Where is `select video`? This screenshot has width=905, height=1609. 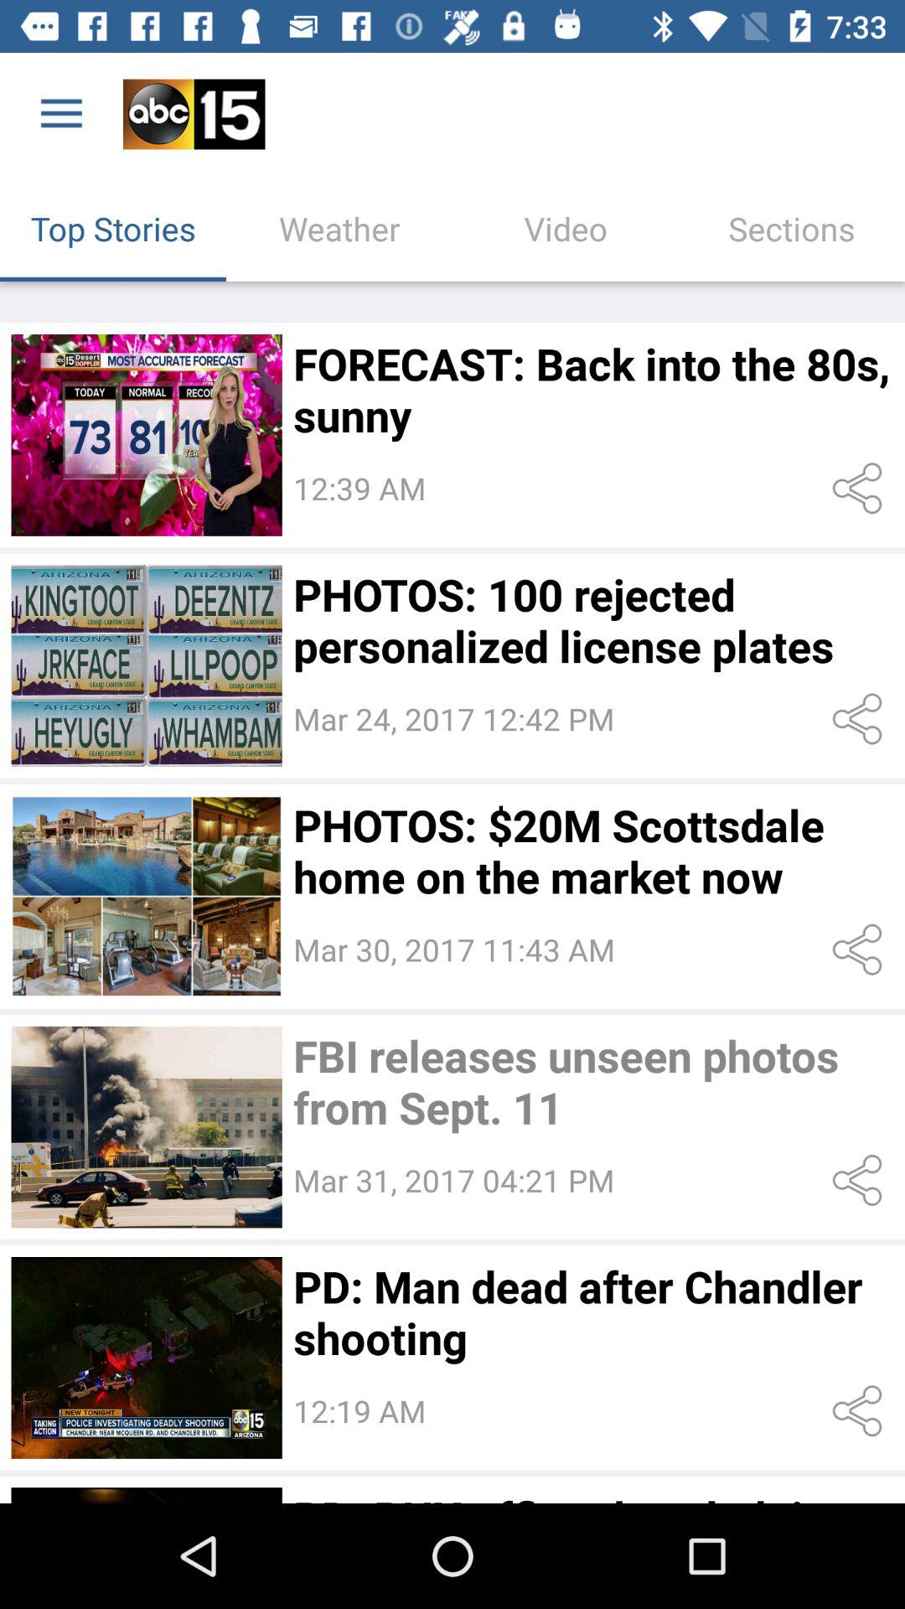
select video is located at coordinates (146, 1126).